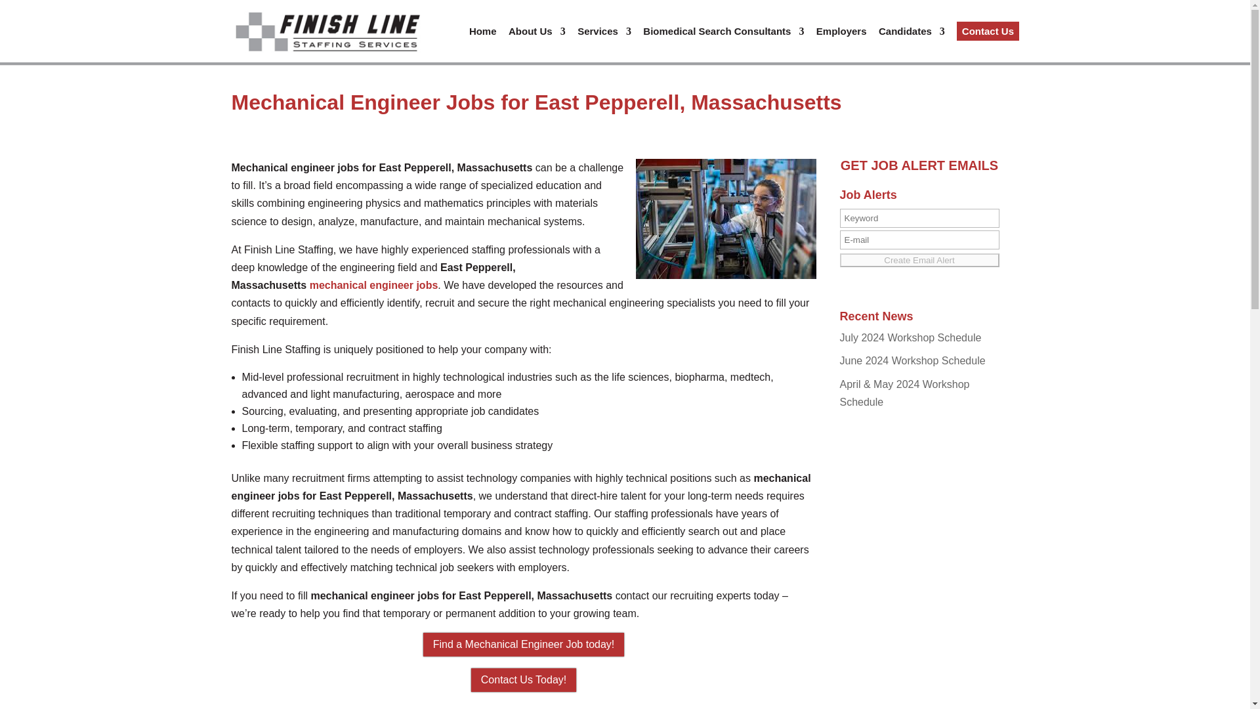 This screenshot has height=709, width=1260. What do you see at coordinates (912, 41) in the screenshot?
I see `Candidates` at bounding box center [912, 41].